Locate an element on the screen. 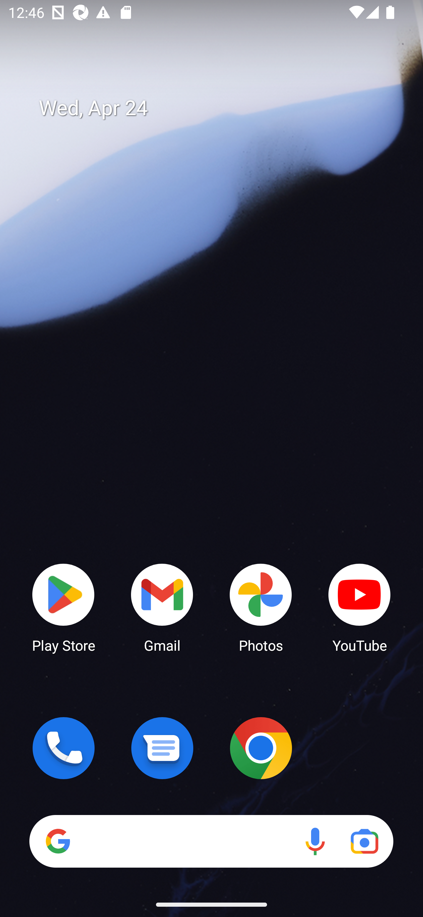  Play Store is located at coordinates (63, 607).